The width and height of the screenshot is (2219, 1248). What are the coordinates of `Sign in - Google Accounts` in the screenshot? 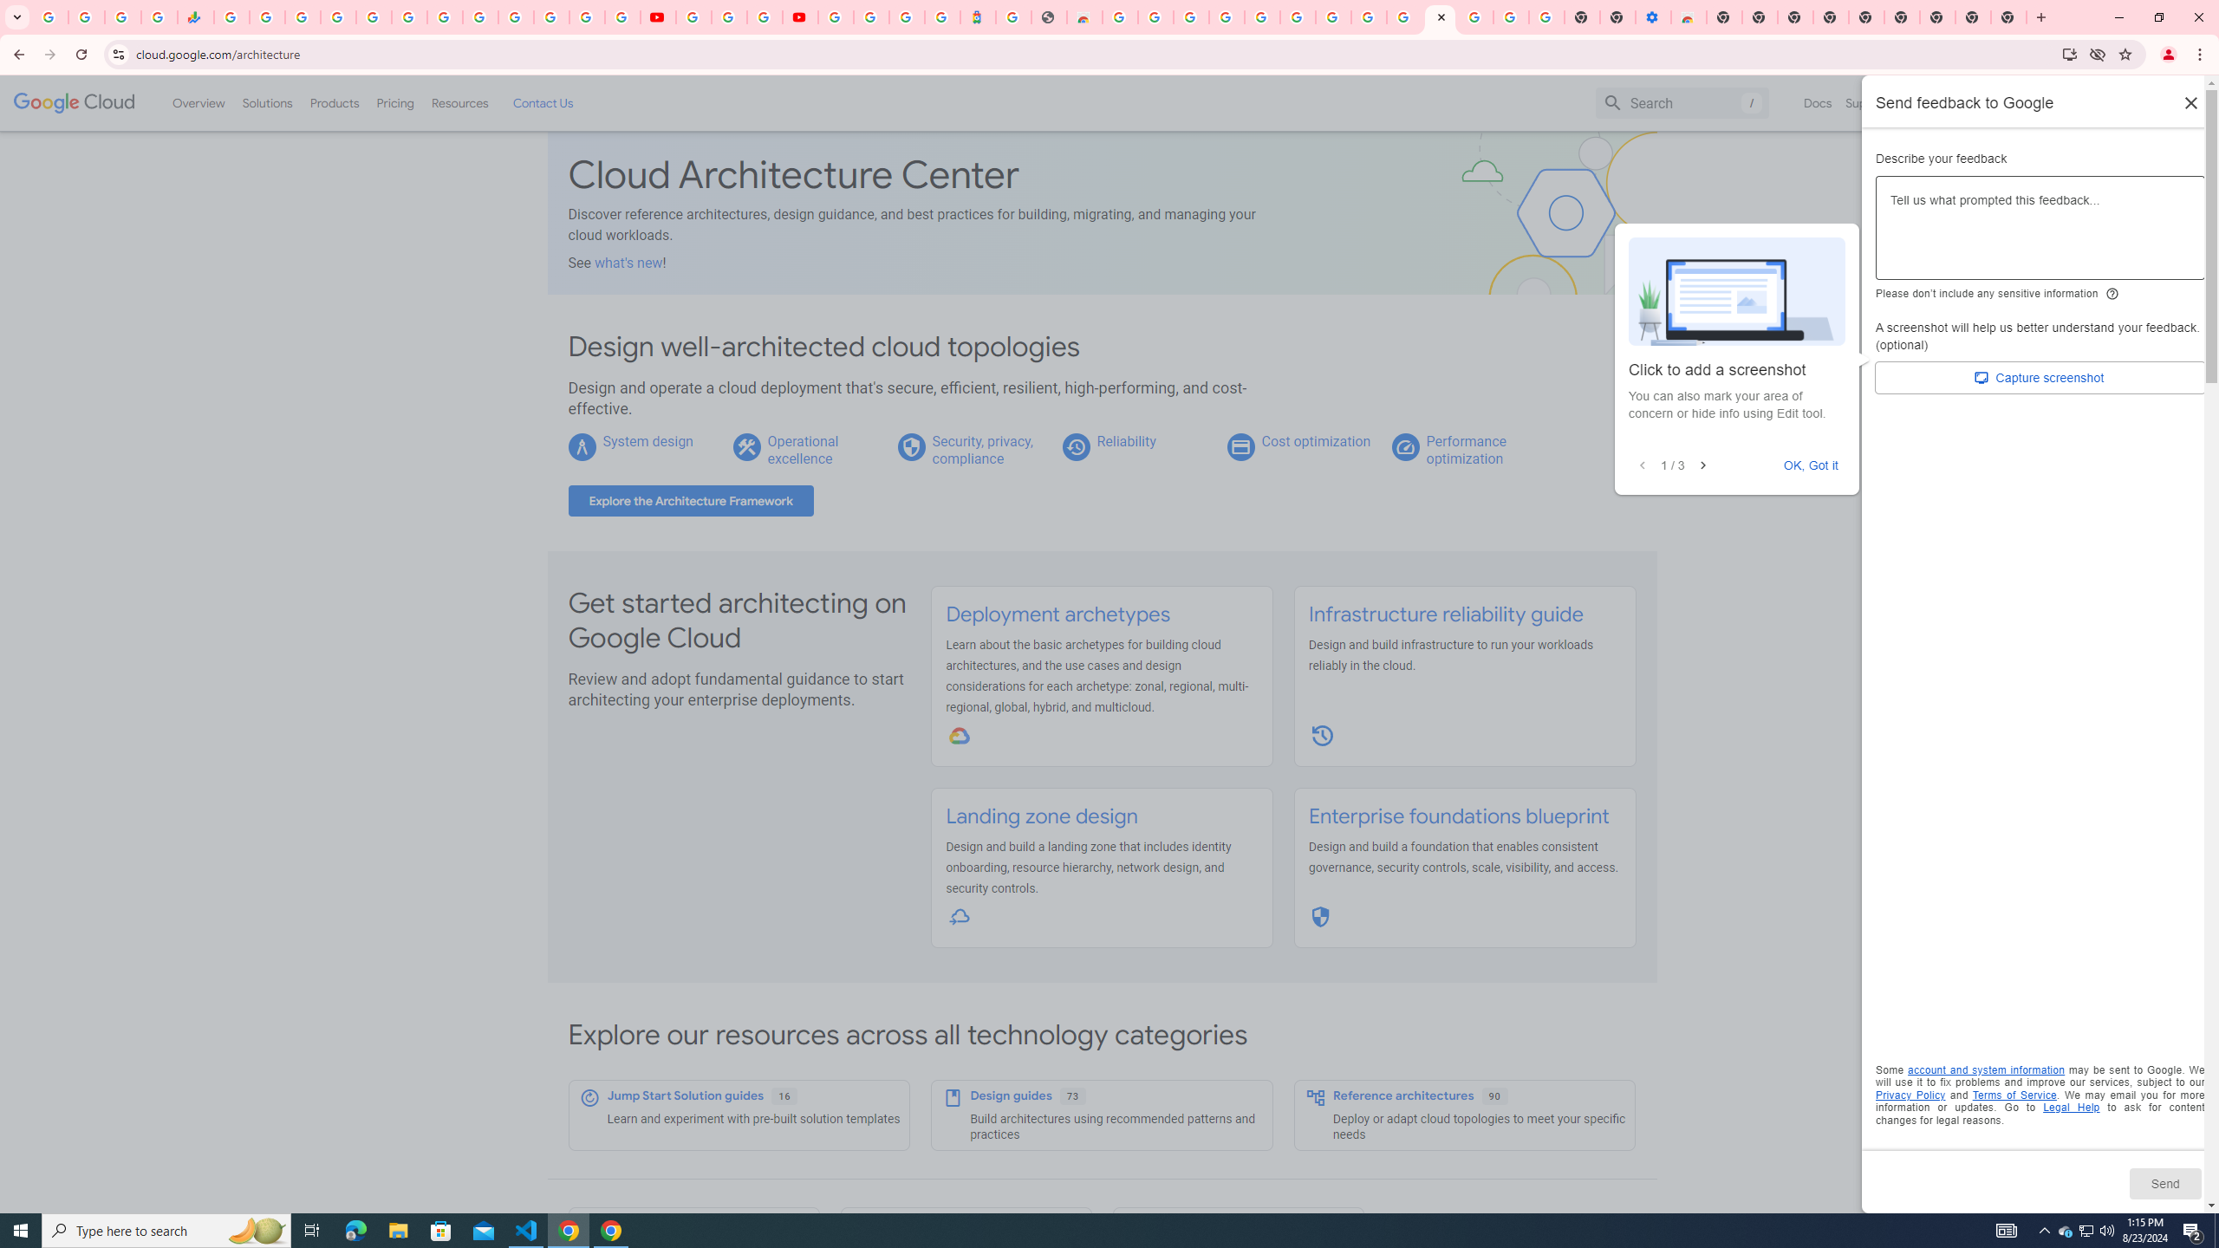 It's located at (338, 17).